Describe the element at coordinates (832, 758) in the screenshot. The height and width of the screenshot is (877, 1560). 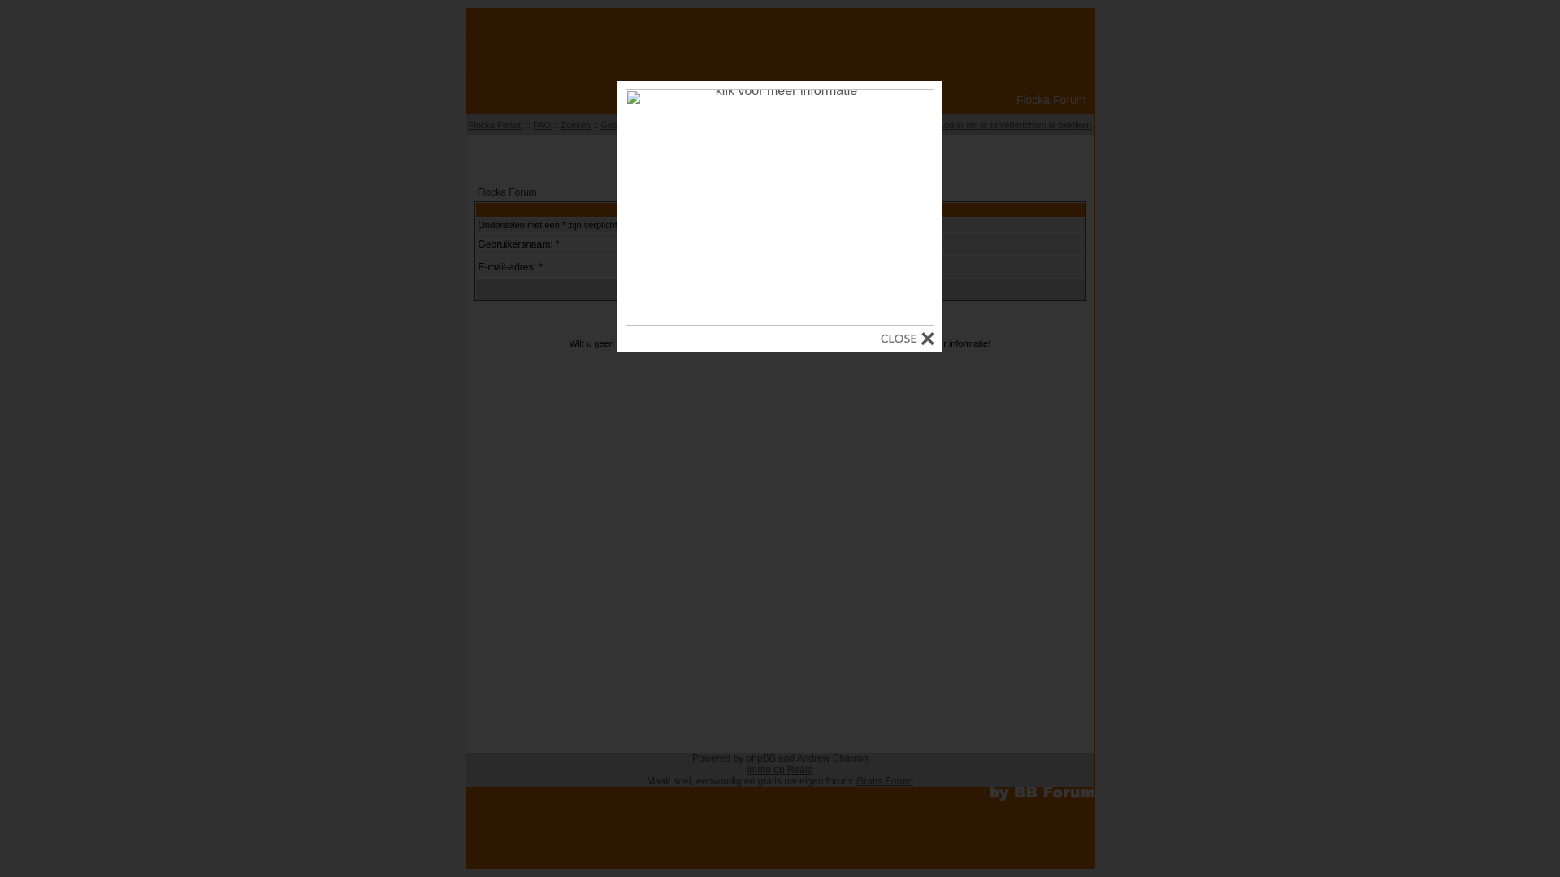
I see `Andrew Charron` at that location.